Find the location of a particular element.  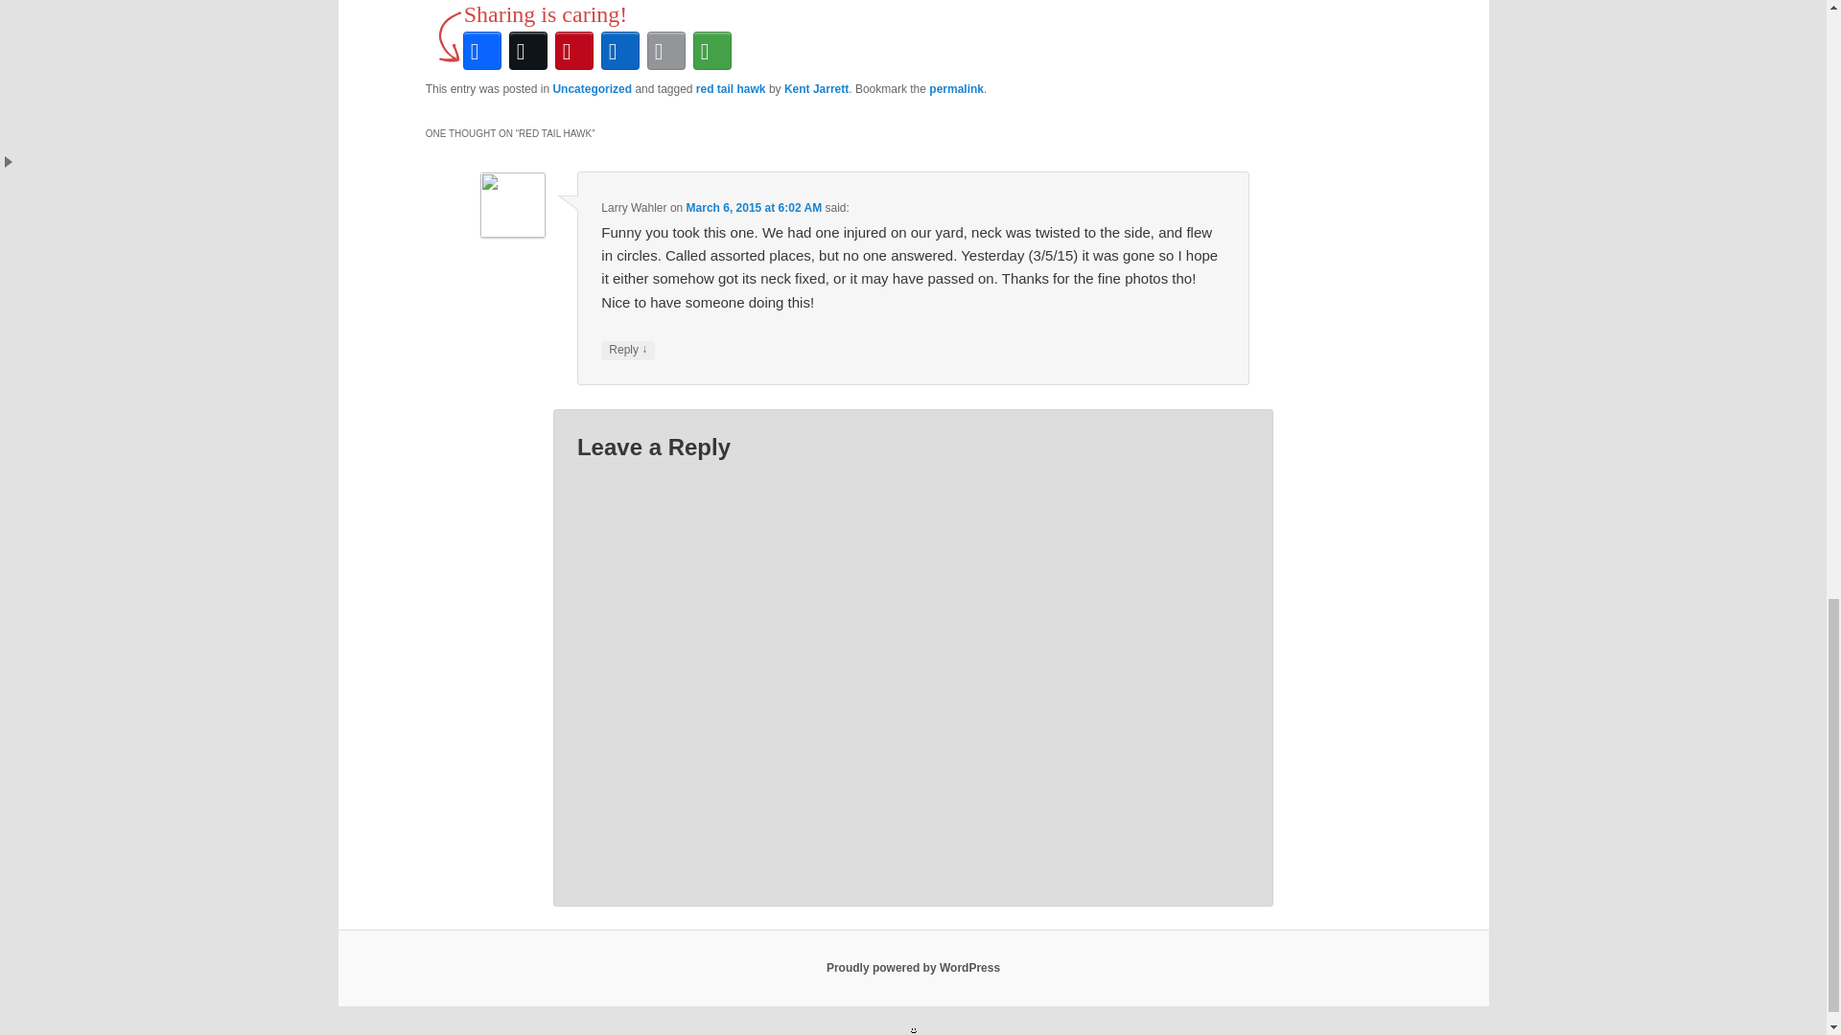

Kent Jarrett is located at coordinates (816, 89).